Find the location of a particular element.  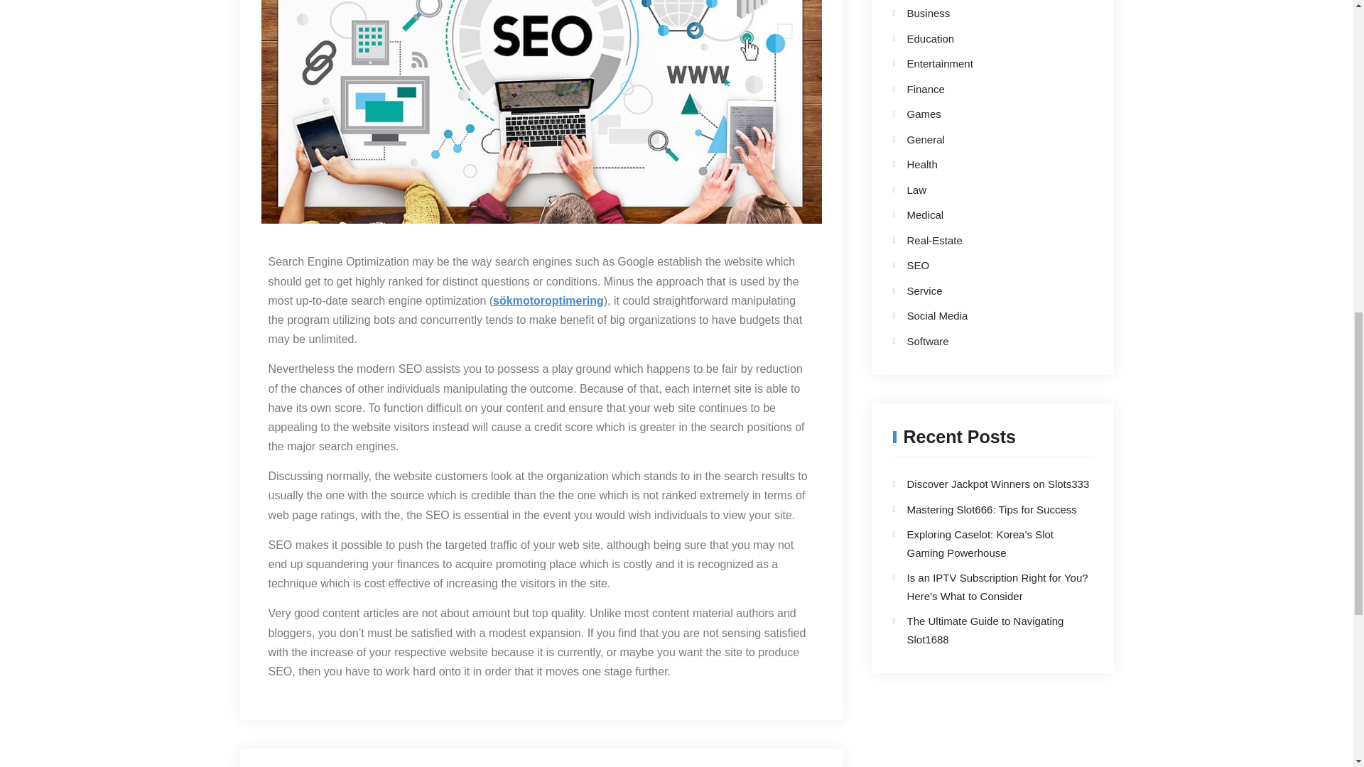

Games is located at coordinates (980, 114).